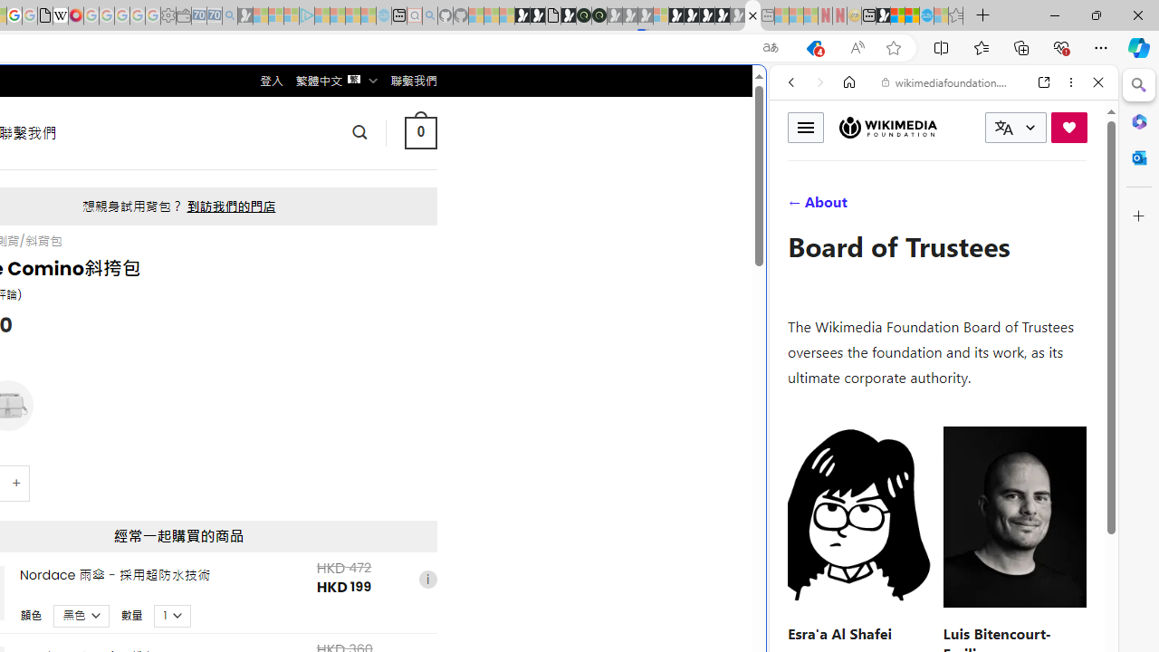 The height and width of the screenshot is (652, 1159). Describe the element at coordinates (250, 241) in the screenshot. I see `Tabs you've opened` at that location.